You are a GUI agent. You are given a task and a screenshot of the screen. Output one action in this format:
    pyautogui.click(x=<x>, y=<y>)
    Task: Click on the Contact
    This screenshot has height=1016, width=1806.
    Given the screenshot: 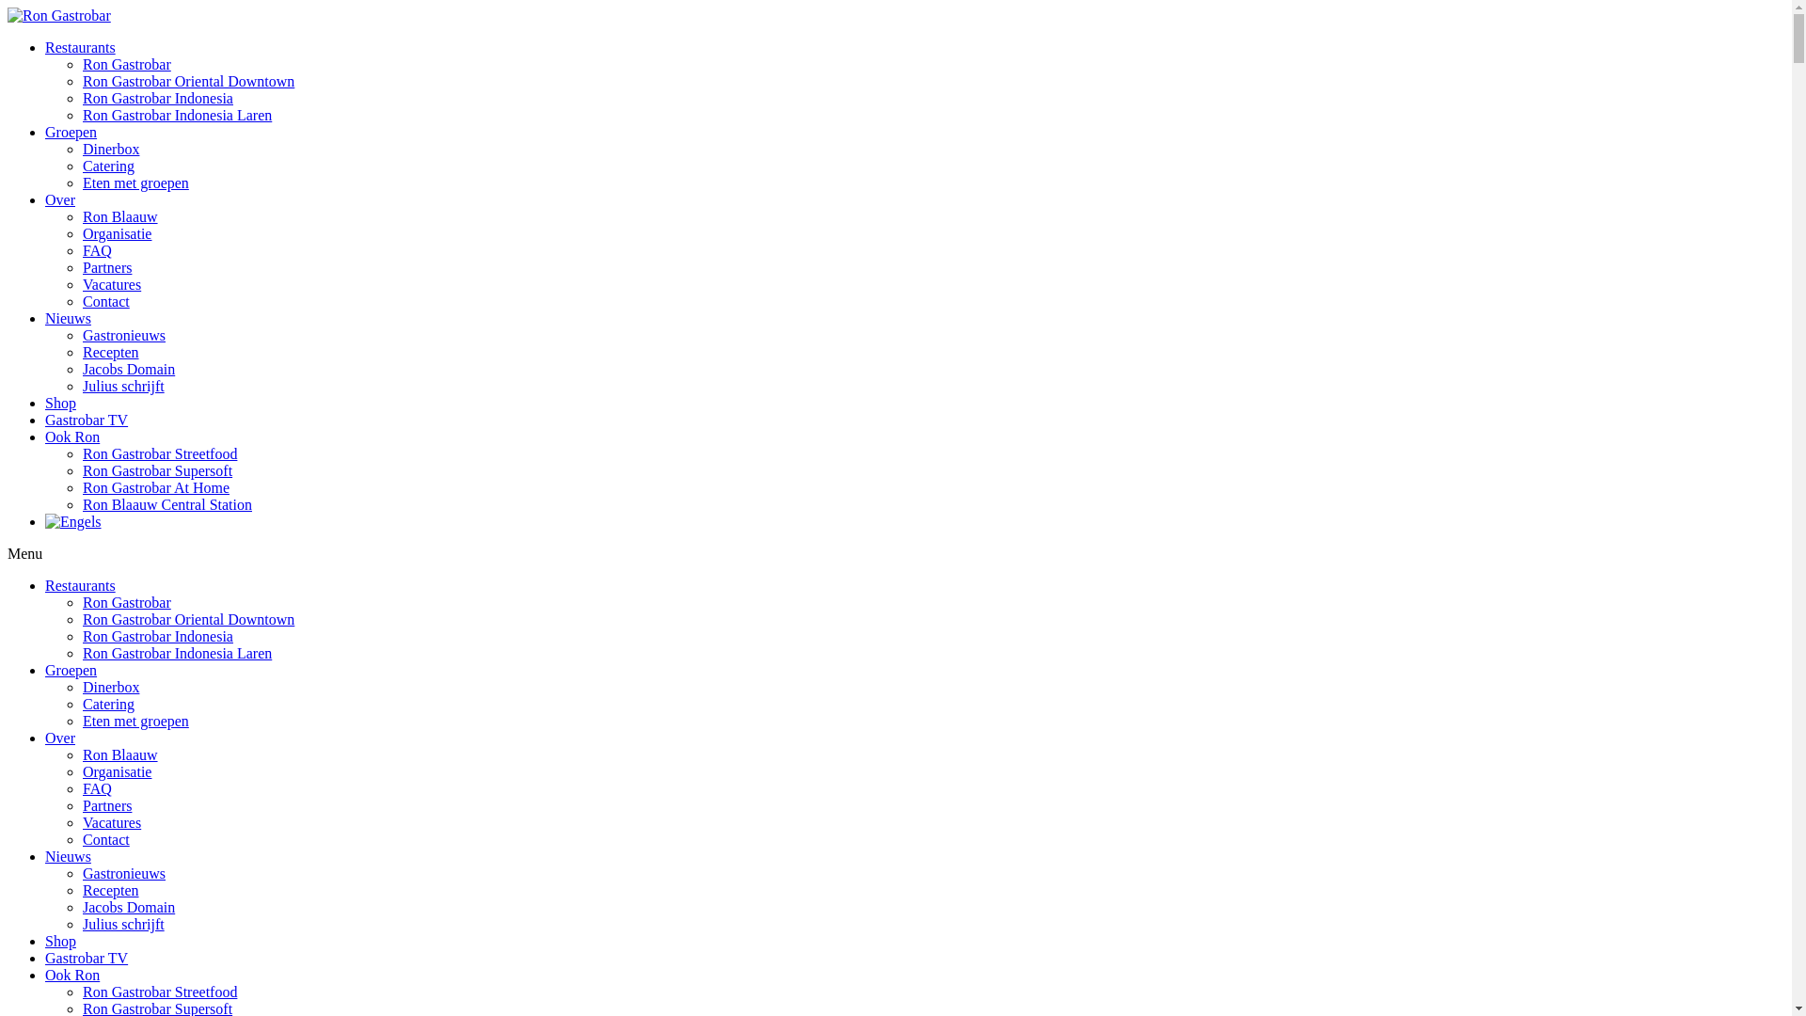 What is the action you would take?
    pyautogui.click(x=106, y=301)
    